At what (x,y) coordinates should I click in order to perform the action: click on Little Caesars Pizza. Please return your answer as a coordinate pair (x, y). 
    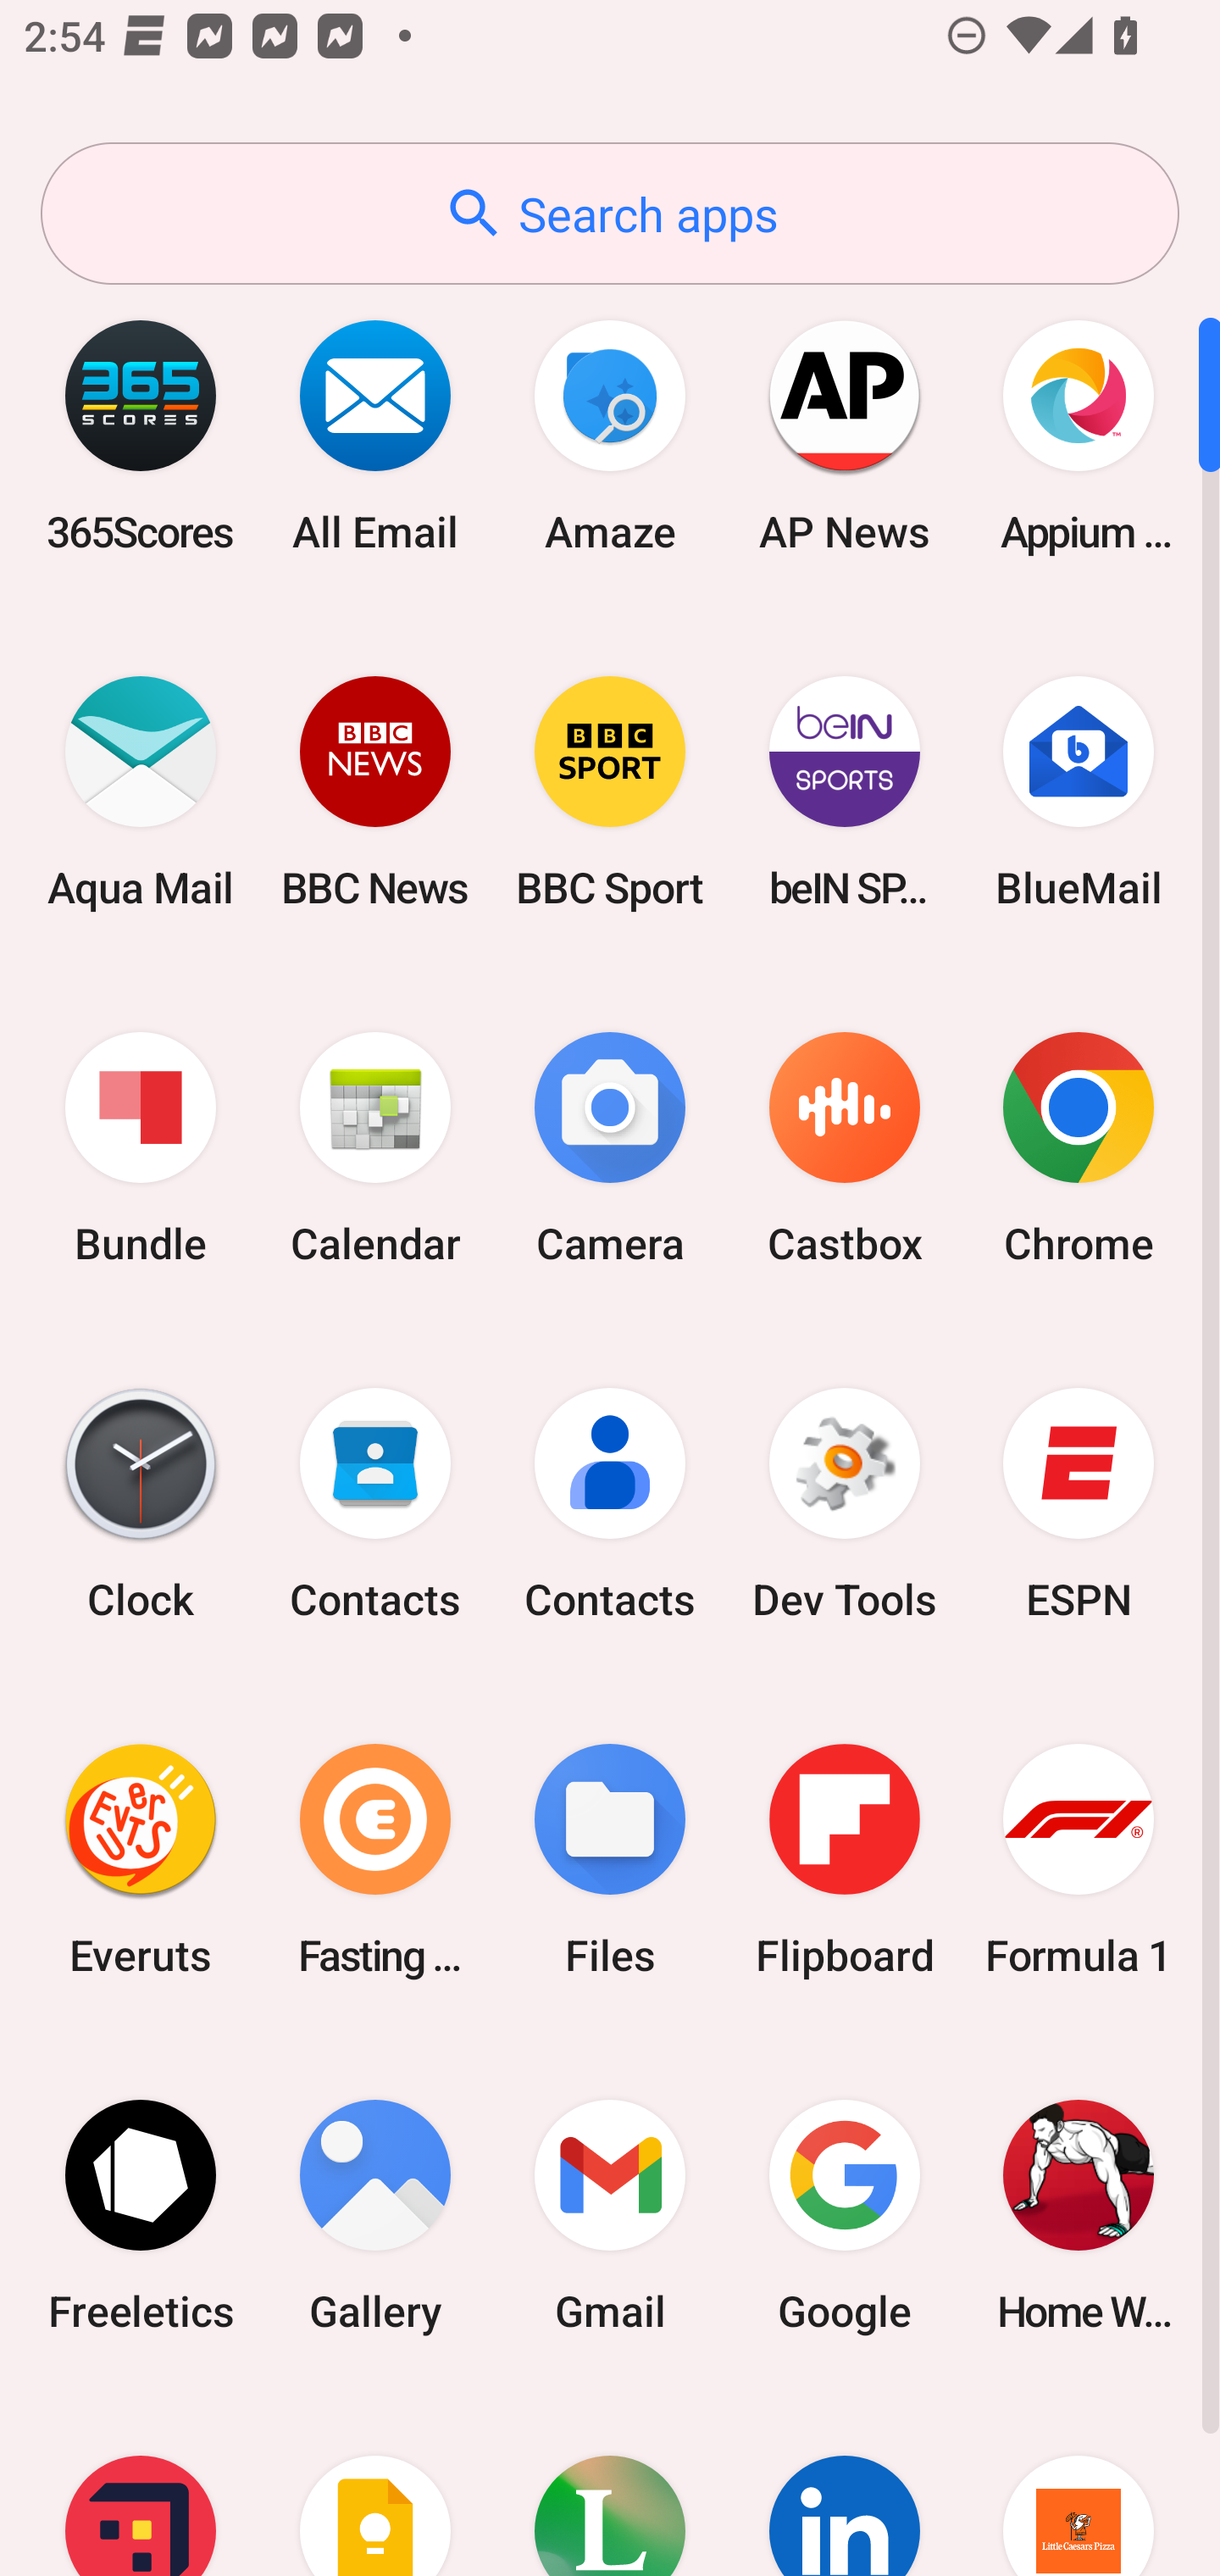
    Looking at the image, I should click on (1079, 2484).